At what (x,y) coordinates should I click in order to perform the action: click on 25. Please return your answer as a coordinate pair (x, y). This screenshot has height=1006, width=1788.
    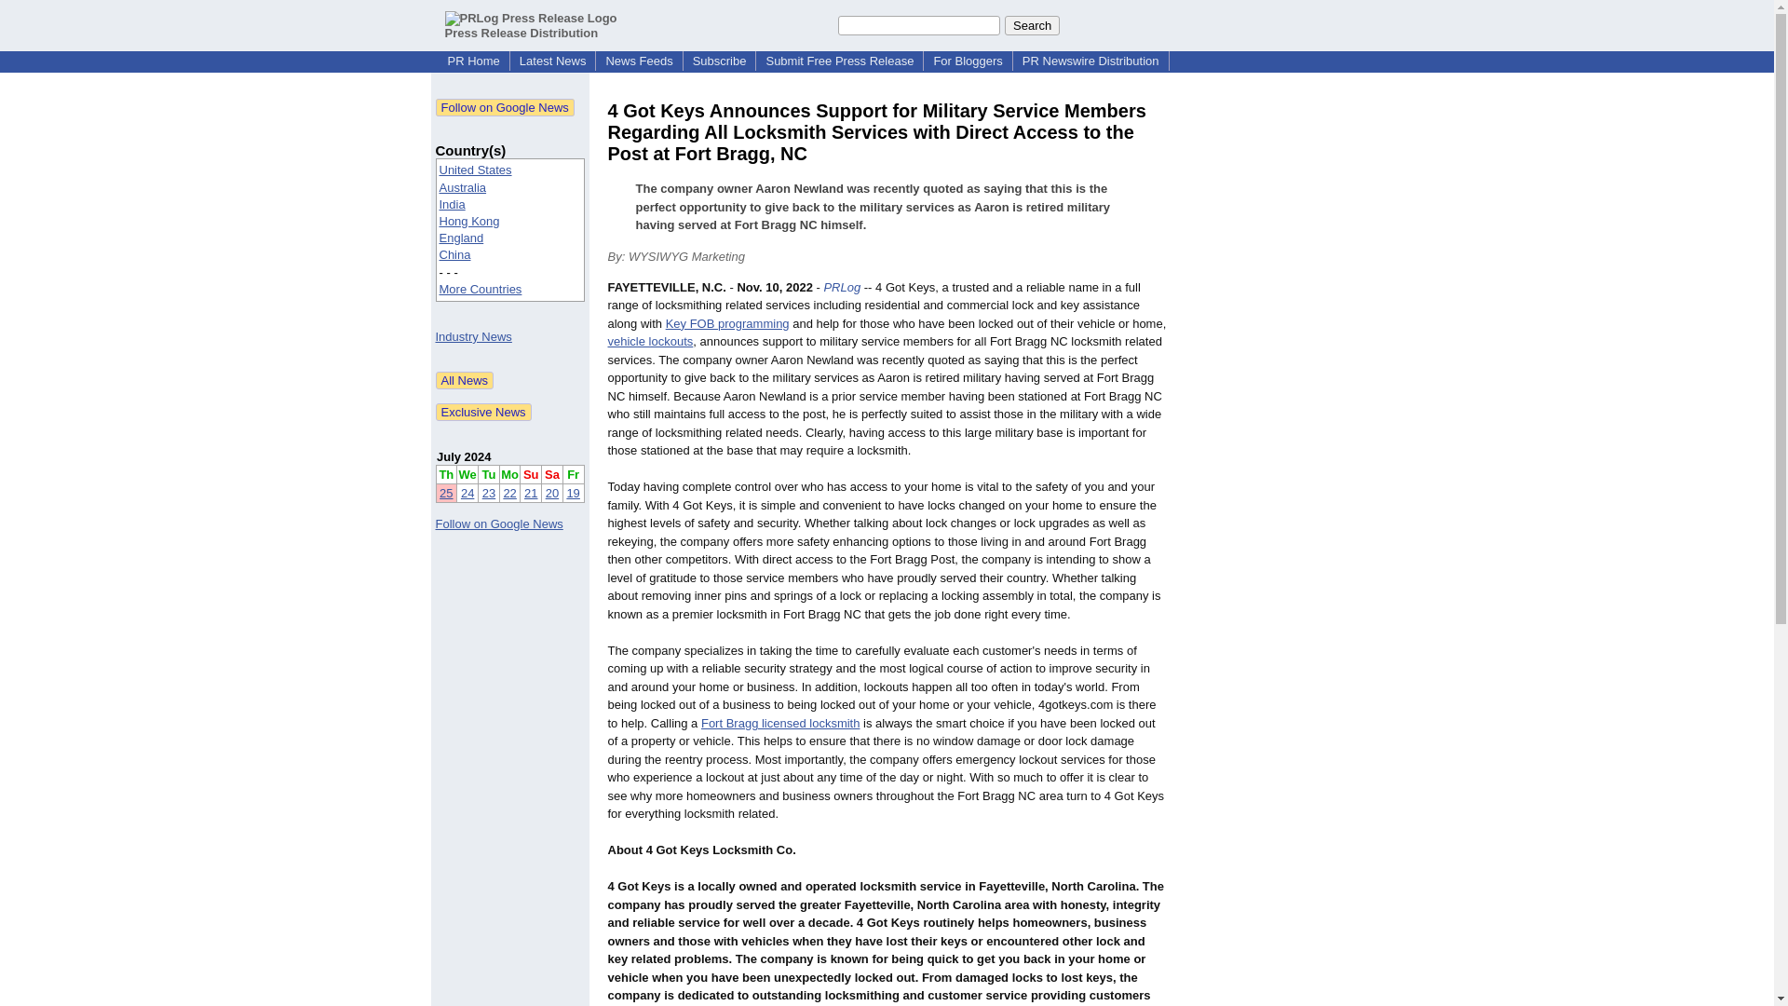
    Looking at the image, I should click on (445, 492).